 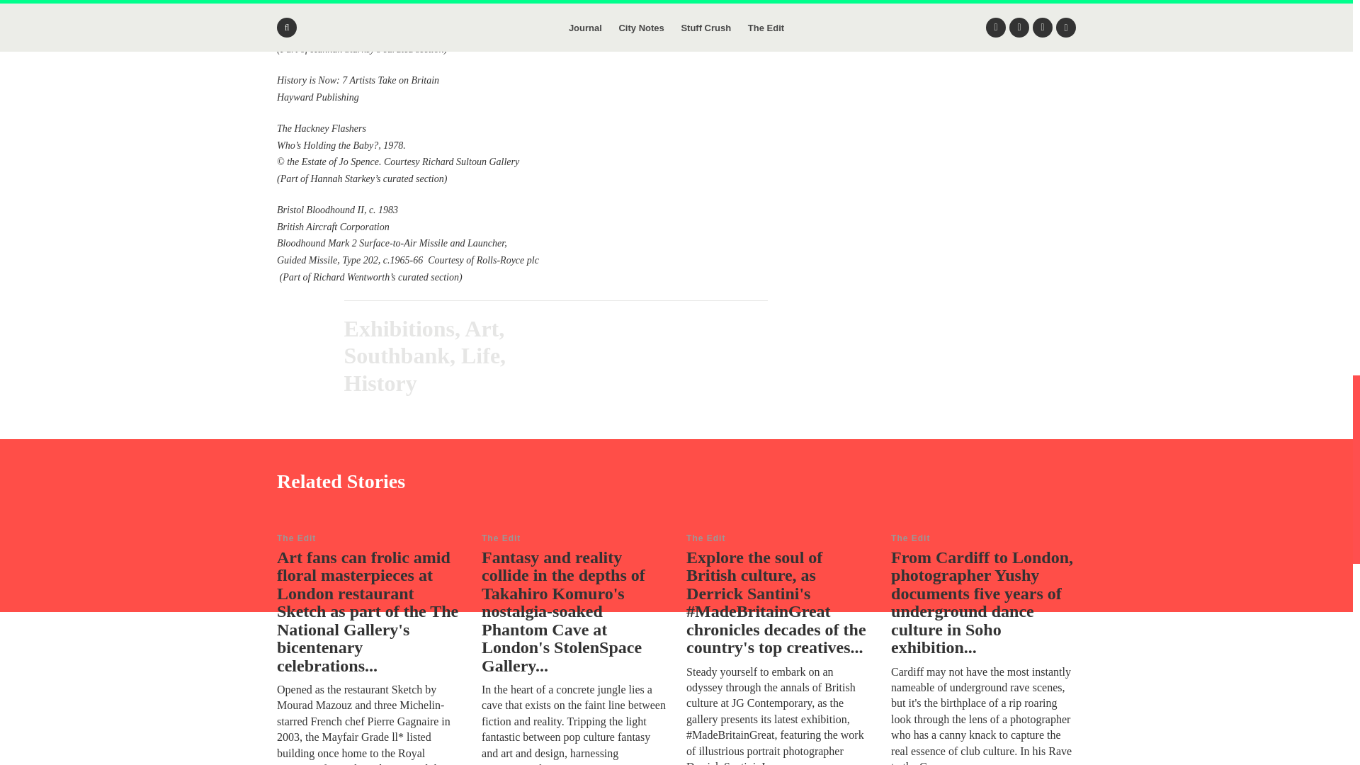 I want to click on Exhibitions, so click(x=399, y=329).